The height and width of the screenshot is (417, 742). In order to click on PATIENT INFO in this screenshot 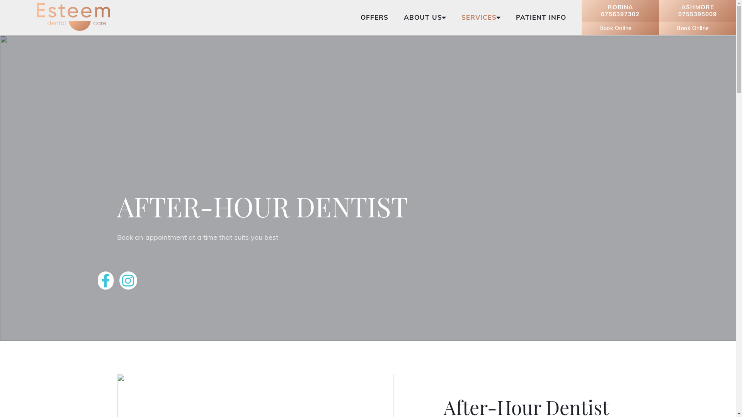, I will do `click(541, 17)`.